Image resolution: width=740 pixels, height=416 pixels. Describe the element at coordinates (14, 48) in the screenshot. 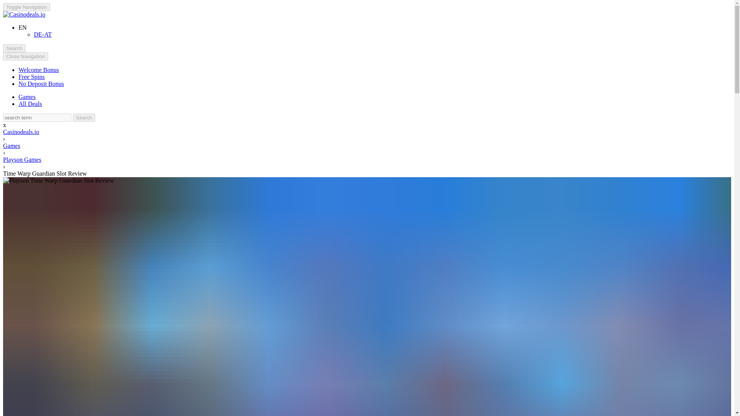

I see `Search` at that location.